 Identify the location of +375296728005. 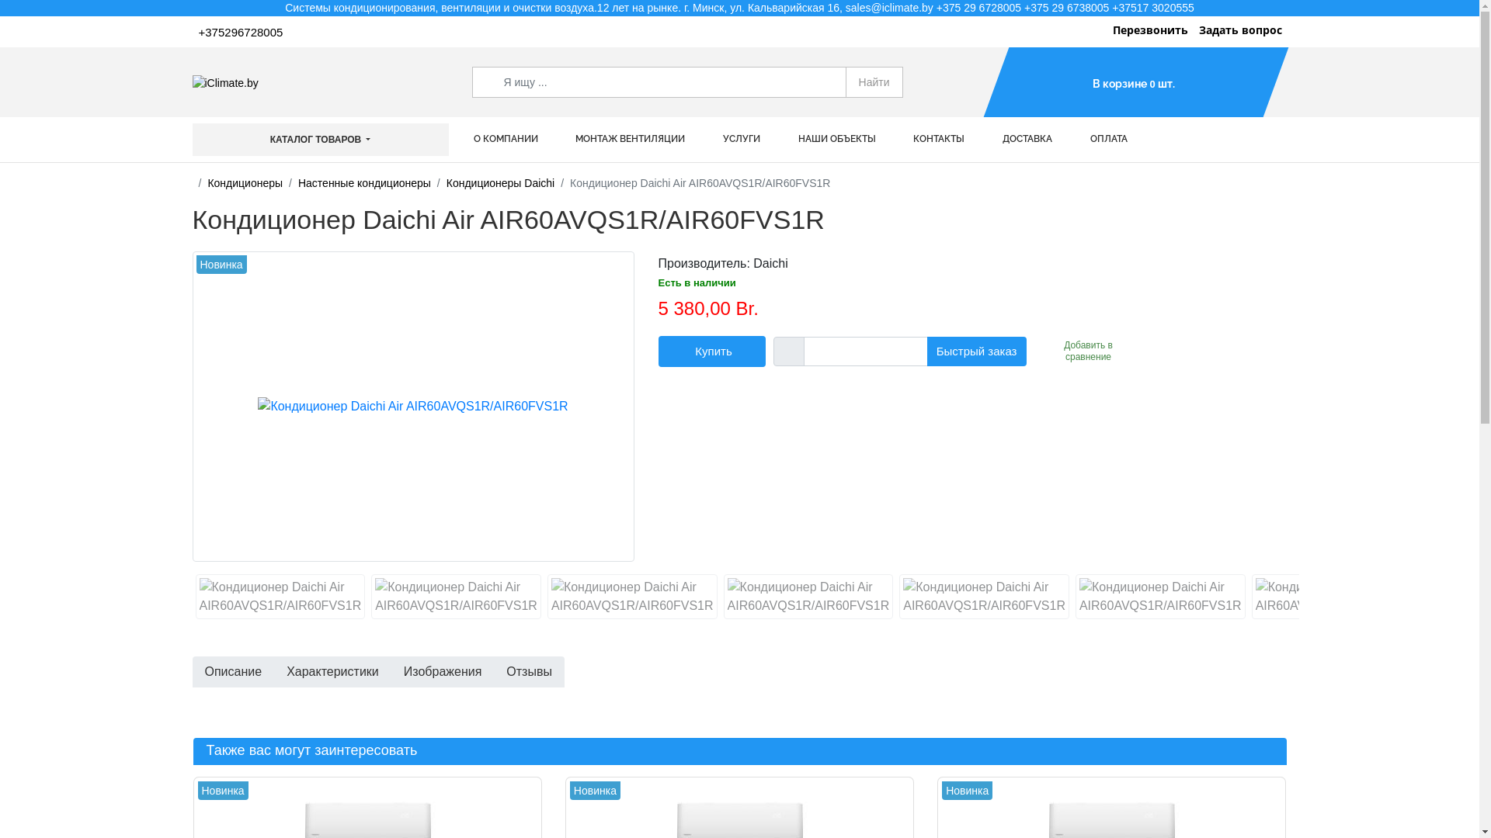
(242, 33).